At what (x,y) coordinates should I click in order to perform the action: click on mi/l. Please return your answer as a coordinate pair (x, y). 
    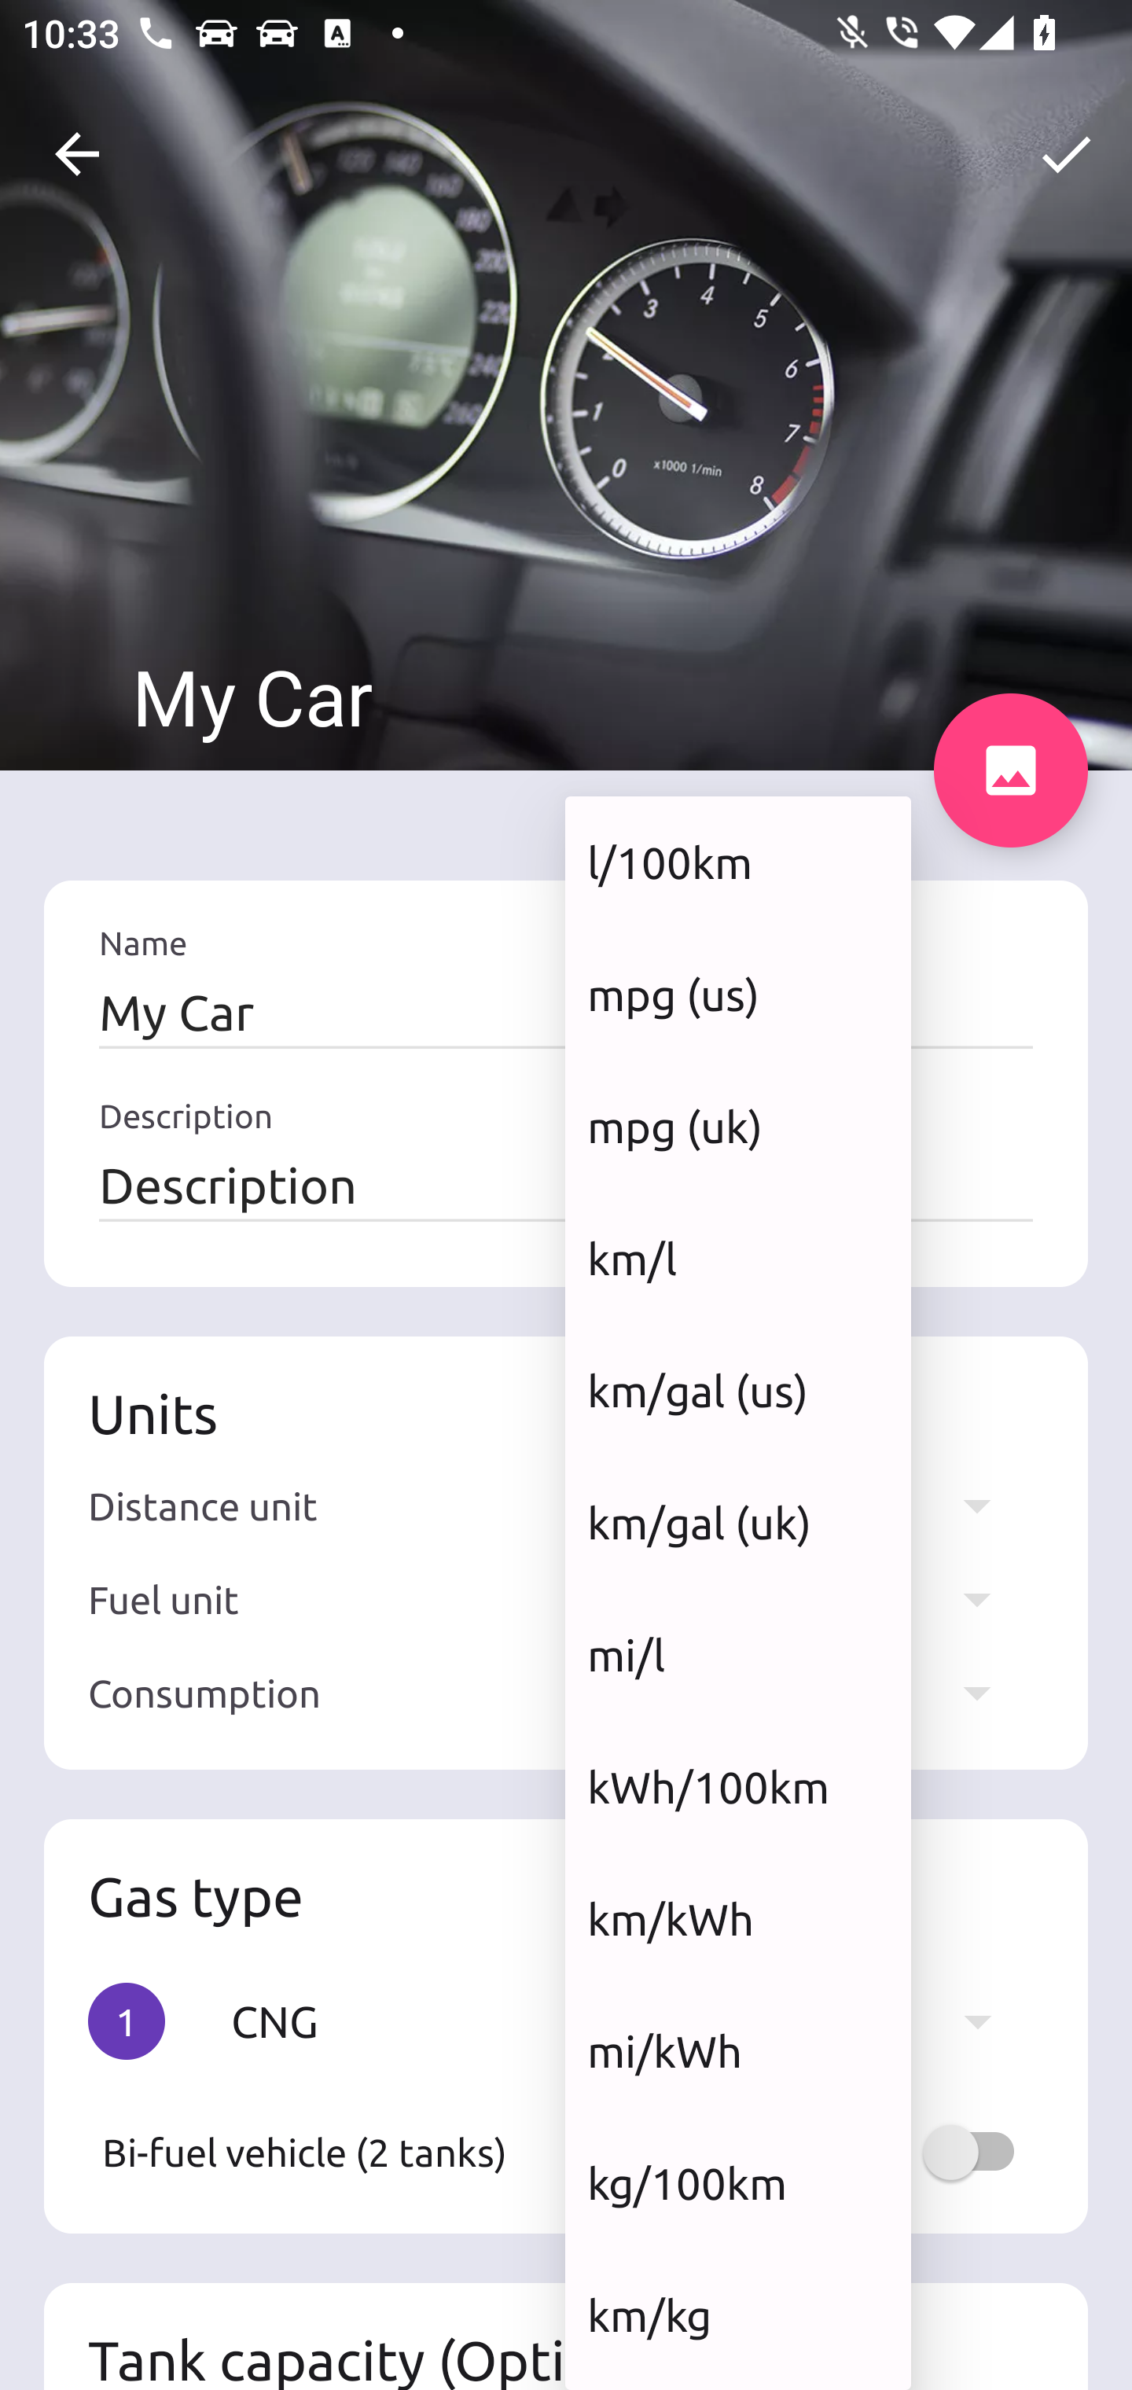
    Looking at the image, I should click on (737, 1654).